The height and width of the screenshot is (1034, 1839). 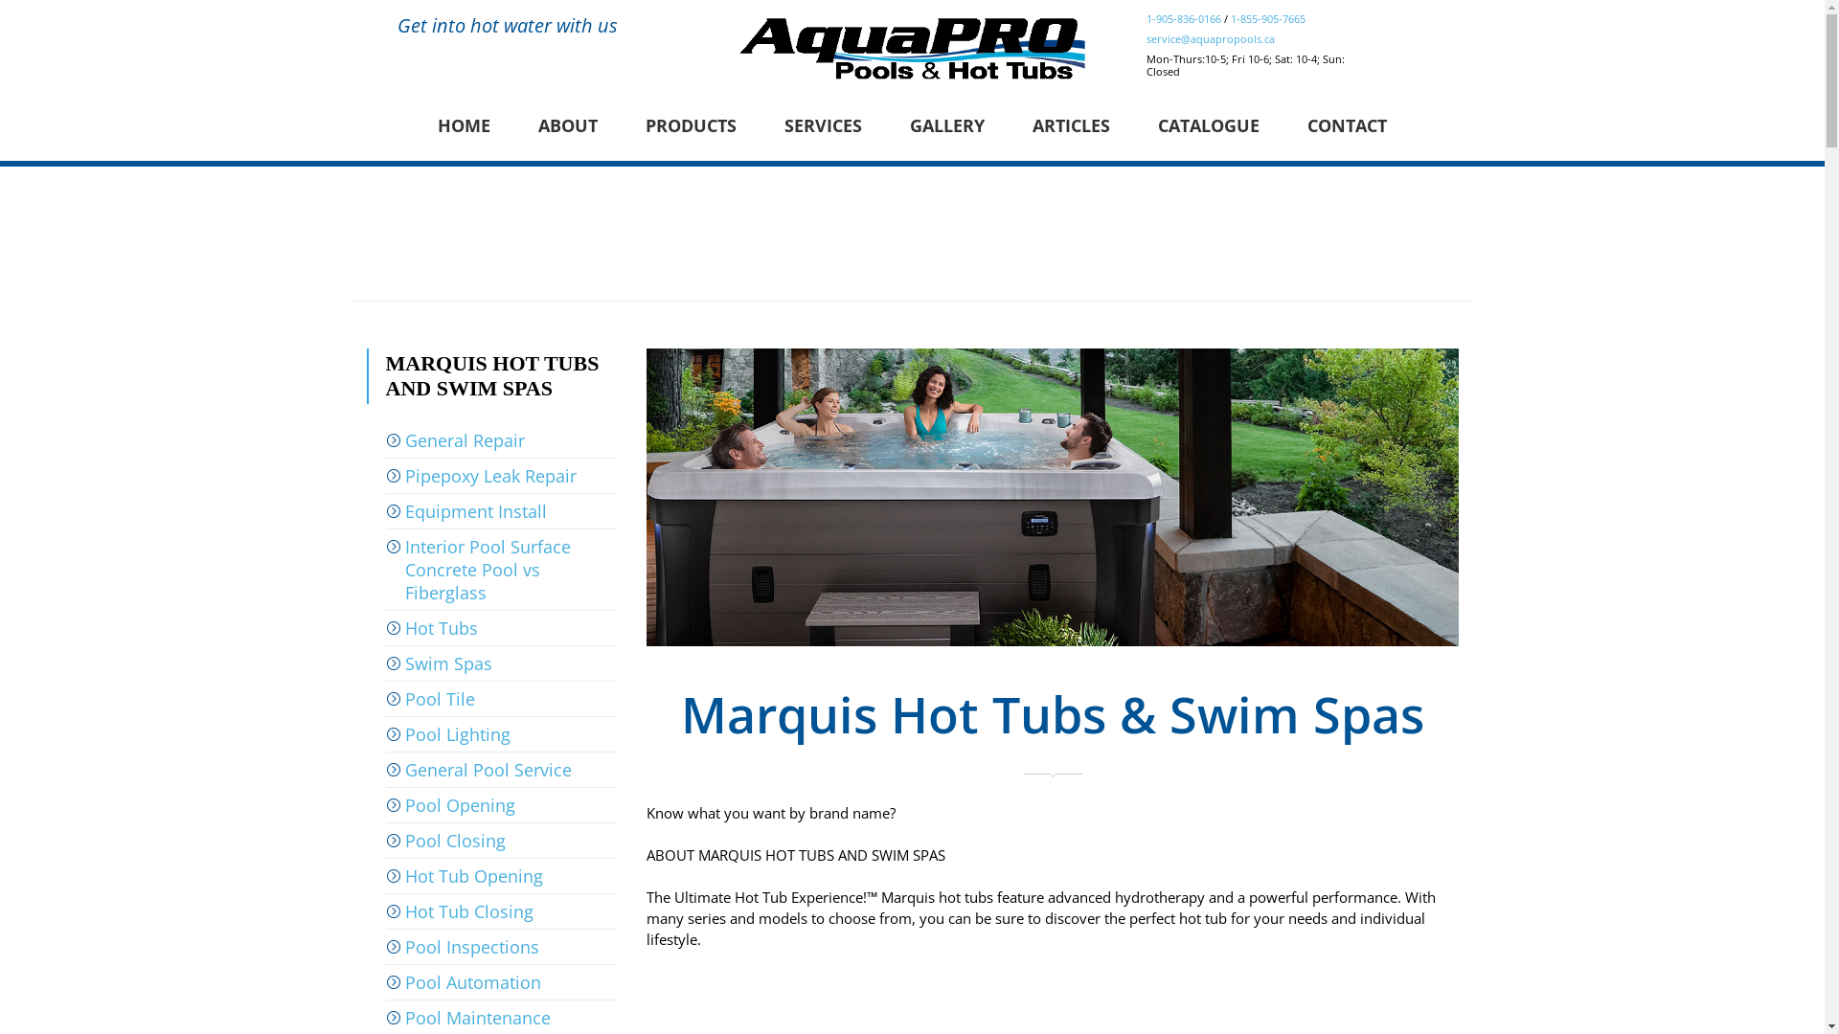 I want to click on CONTACT, so click(x=1347, y=125).